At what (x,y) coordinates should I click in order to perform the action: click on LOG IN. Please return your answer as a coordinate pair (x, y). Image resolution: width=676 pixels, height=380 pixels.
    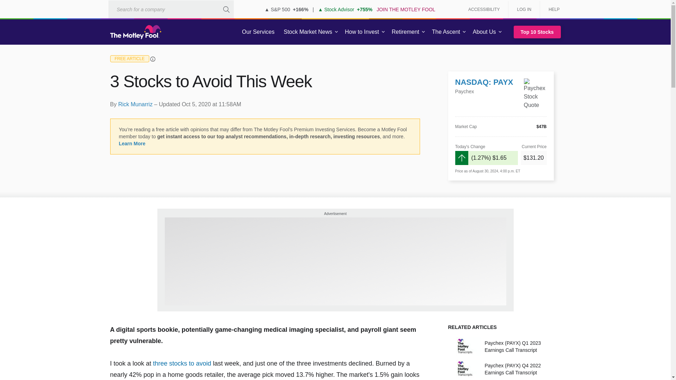
    Looking at the image, I should click on (524, 9).